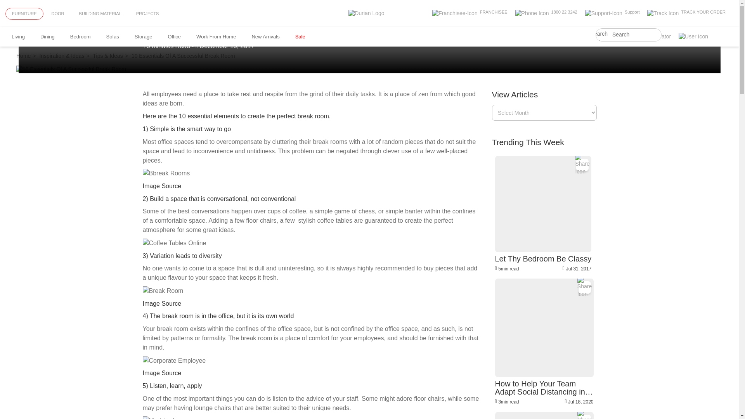 The image size is (745, 419). Describe the element at coordinates (57, 14) in the screenshot. I see `Door` at that location.